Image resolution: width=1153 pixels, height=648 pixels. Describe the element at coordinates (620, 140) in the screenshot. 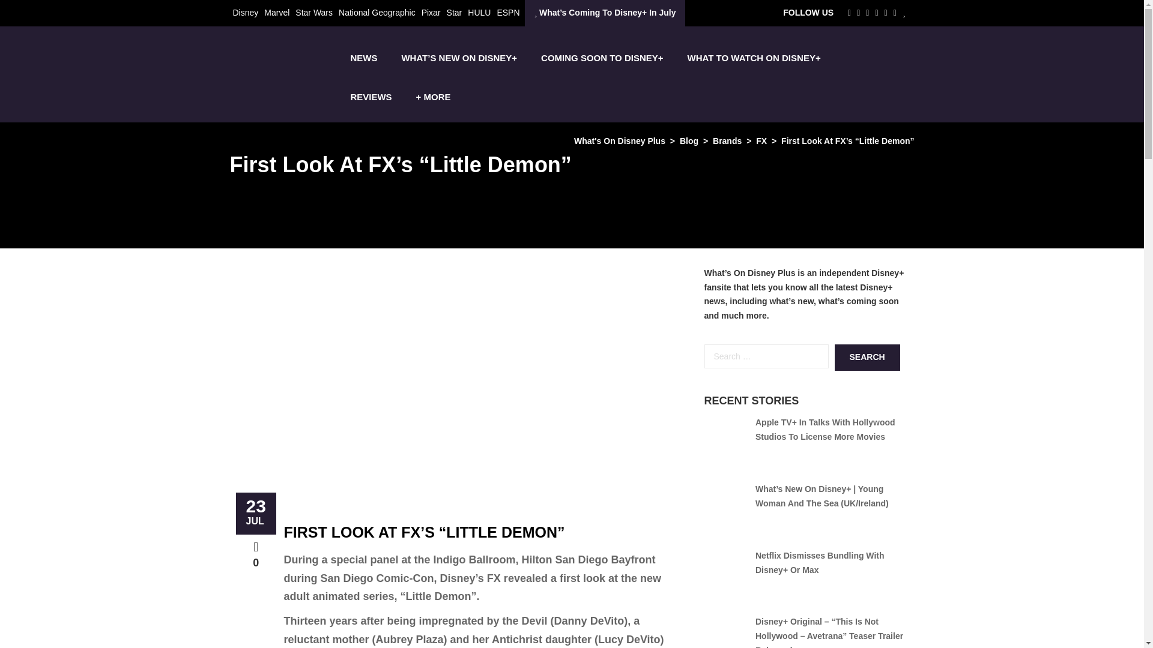

I see `Go to What's On Disney Plus.` at that location.